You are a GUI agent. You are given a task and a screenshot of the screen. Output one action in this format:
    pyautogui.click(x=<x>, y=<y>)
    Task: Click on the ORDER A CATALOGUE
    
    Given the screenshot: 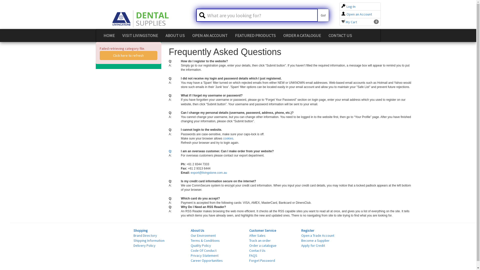 What is the action you would take?
    pyautogui.click(x=302, y=35)
    